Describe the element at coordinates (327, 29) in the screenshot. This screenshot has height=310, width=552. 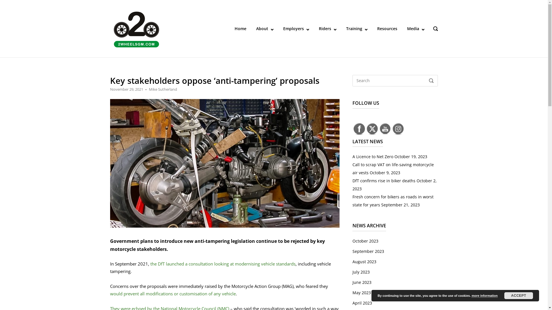
I see `Riders` at that location.